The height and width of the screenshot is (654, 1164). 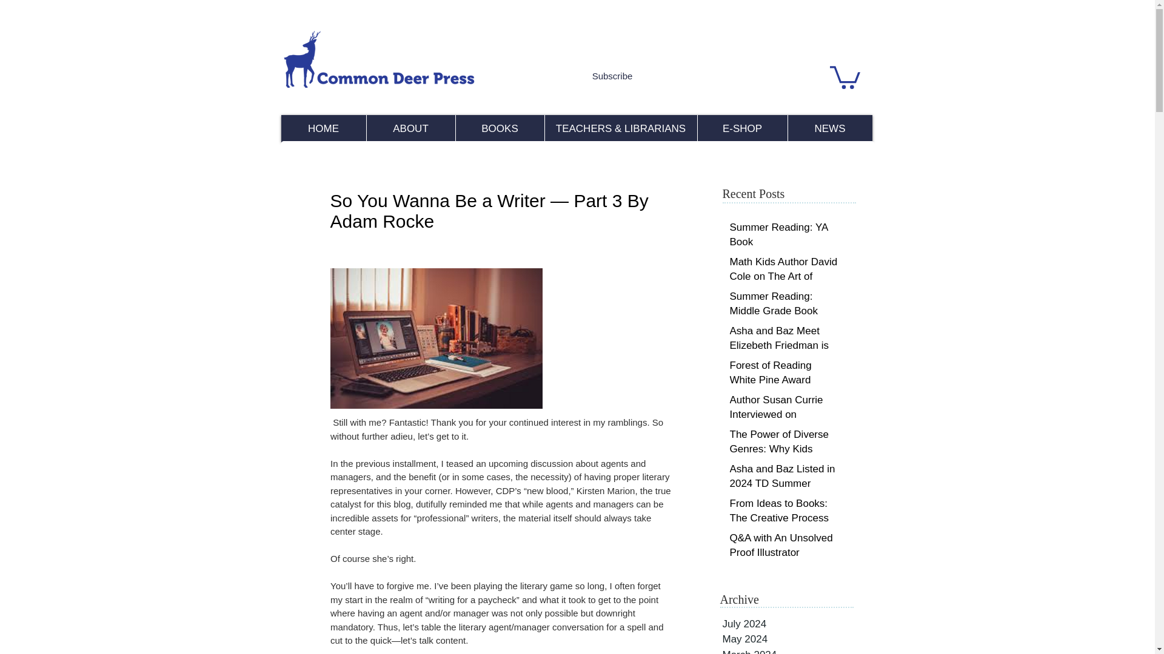 I want to click on Subscribe, so click(x=612, y=75).